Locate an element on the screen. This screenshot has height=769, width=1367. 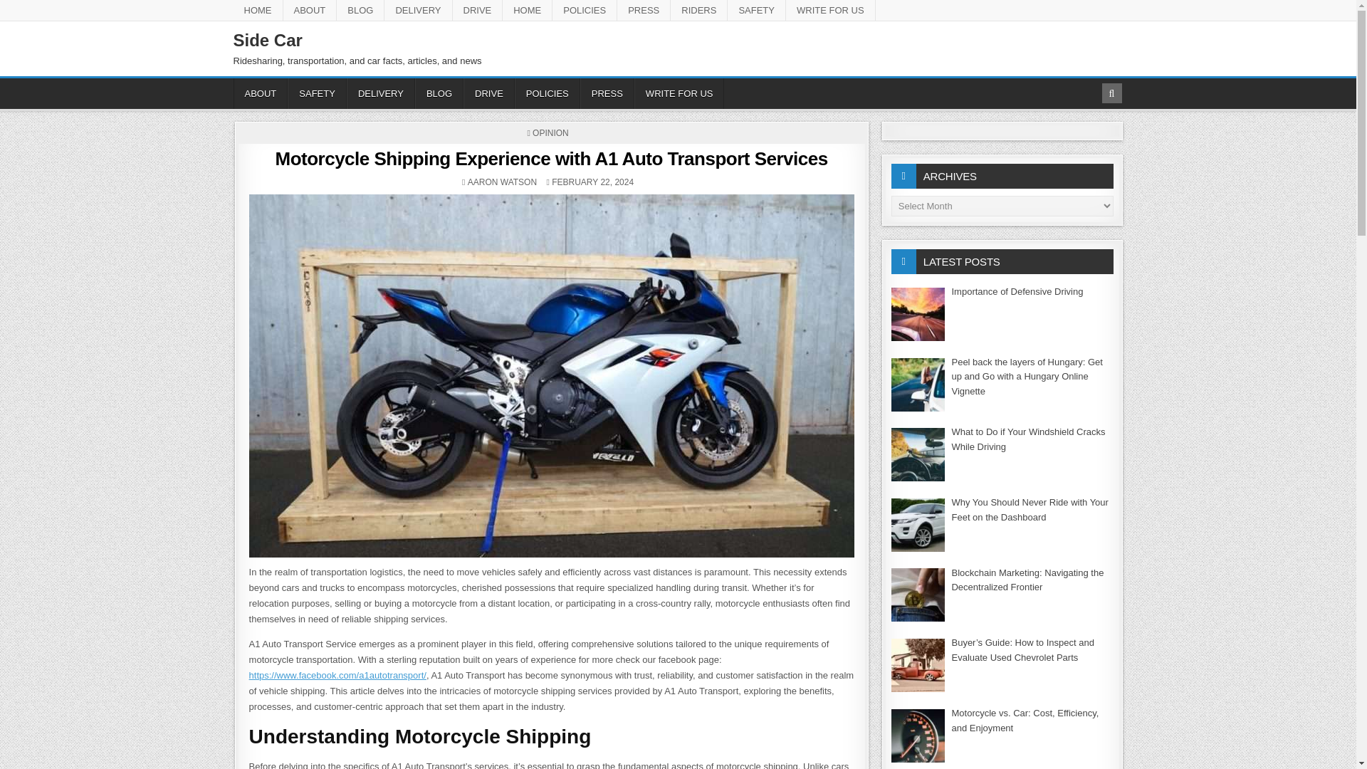
DELIVERY is located at coordinates (381, 94).